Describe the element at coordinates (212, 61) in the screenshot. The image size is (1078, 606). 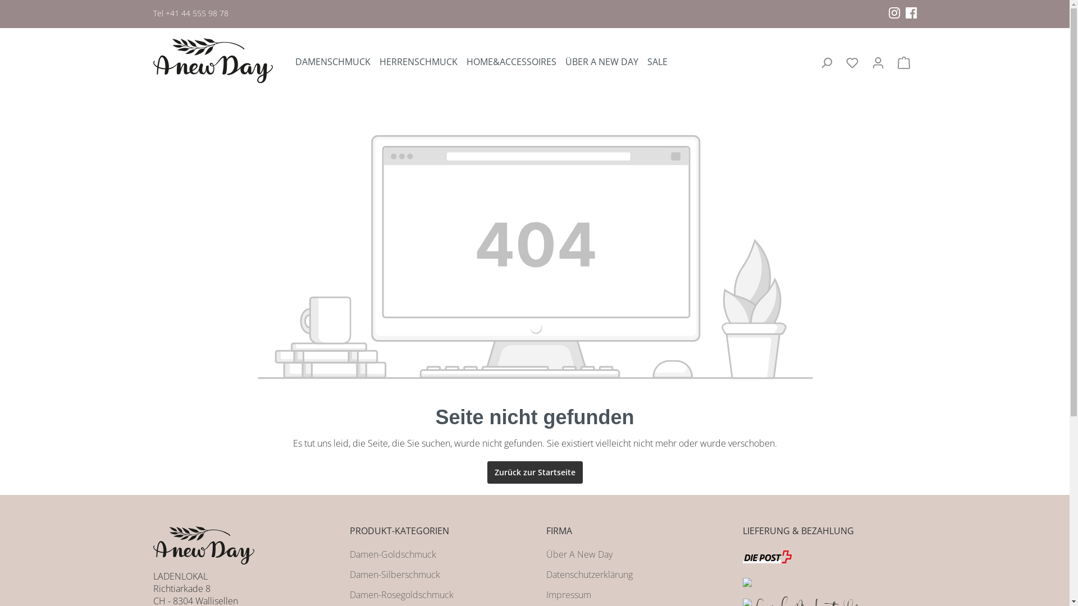
I see `Zur Startseite wechseln` at that location.